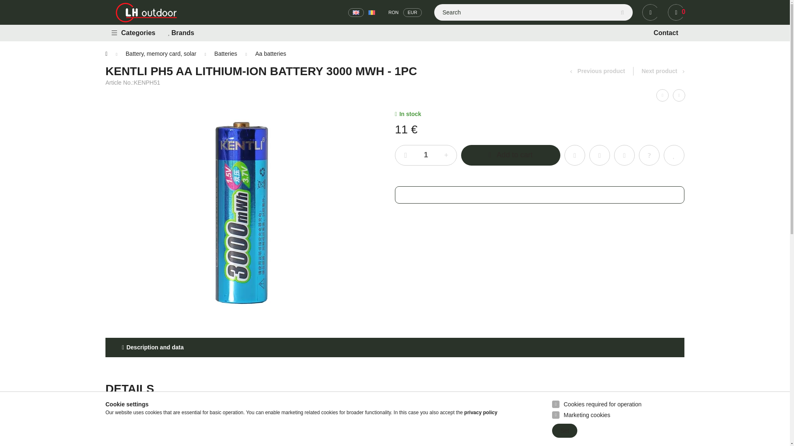 Image resolution: width=794 pixels, height=446 pixels. Describe the element at coordinates (356, 12) in the screenshot. I see `English` at that location.